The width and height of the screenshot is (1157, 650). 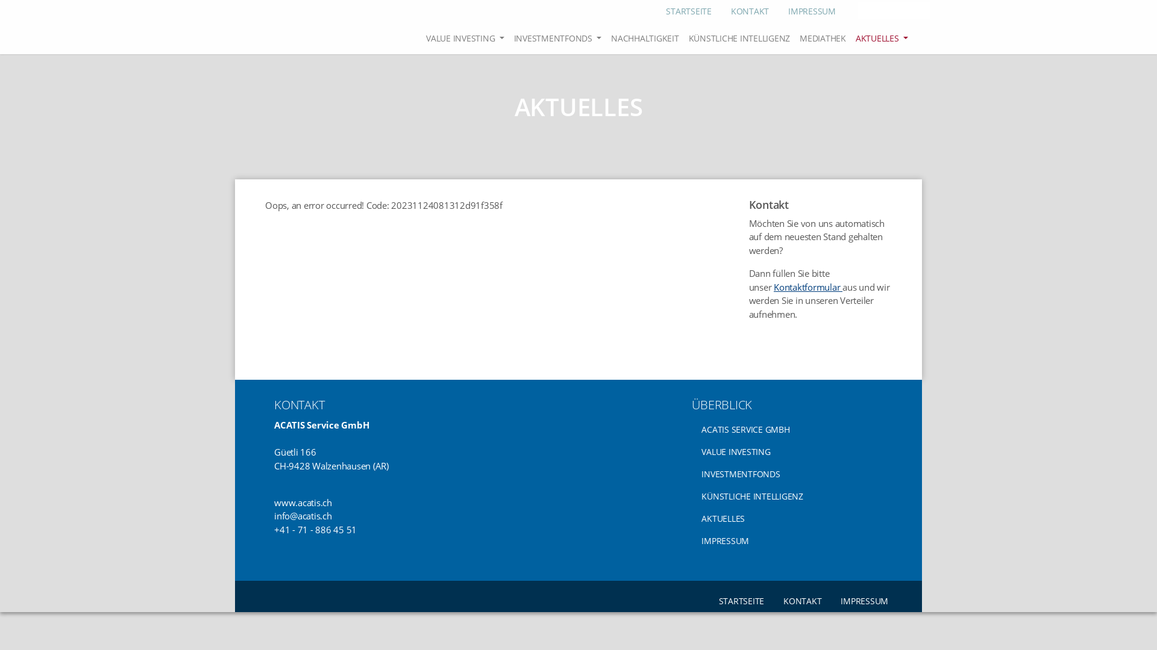 What do you see at coordinates (787, 451) in the screenshot?
I see `VALUE INVESTING` at bounding box center [787, 451].